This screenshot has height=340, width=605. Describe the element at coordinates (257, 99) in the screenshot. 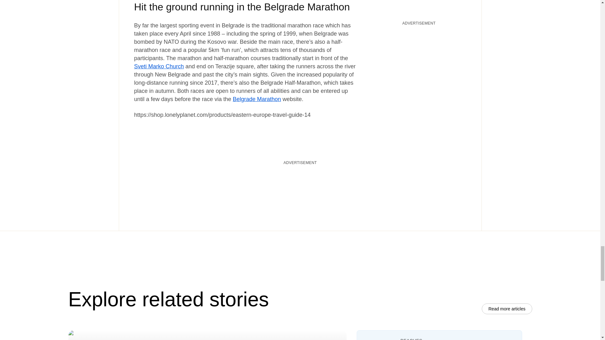

I see `Belgrade Marathon` at that location.